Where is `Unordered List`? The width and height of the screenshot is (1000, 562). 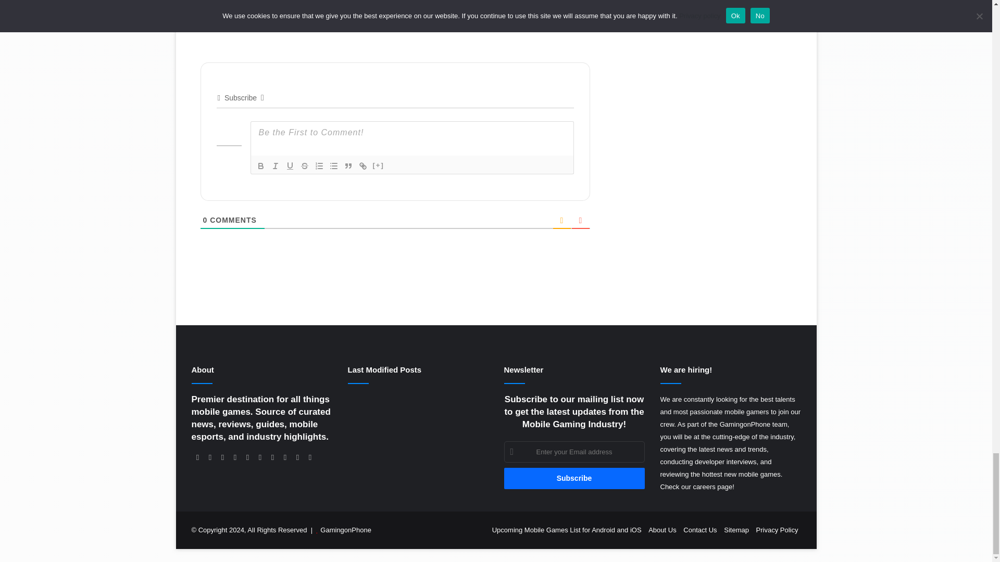
Unordered List is located at coordinates (333, 165).